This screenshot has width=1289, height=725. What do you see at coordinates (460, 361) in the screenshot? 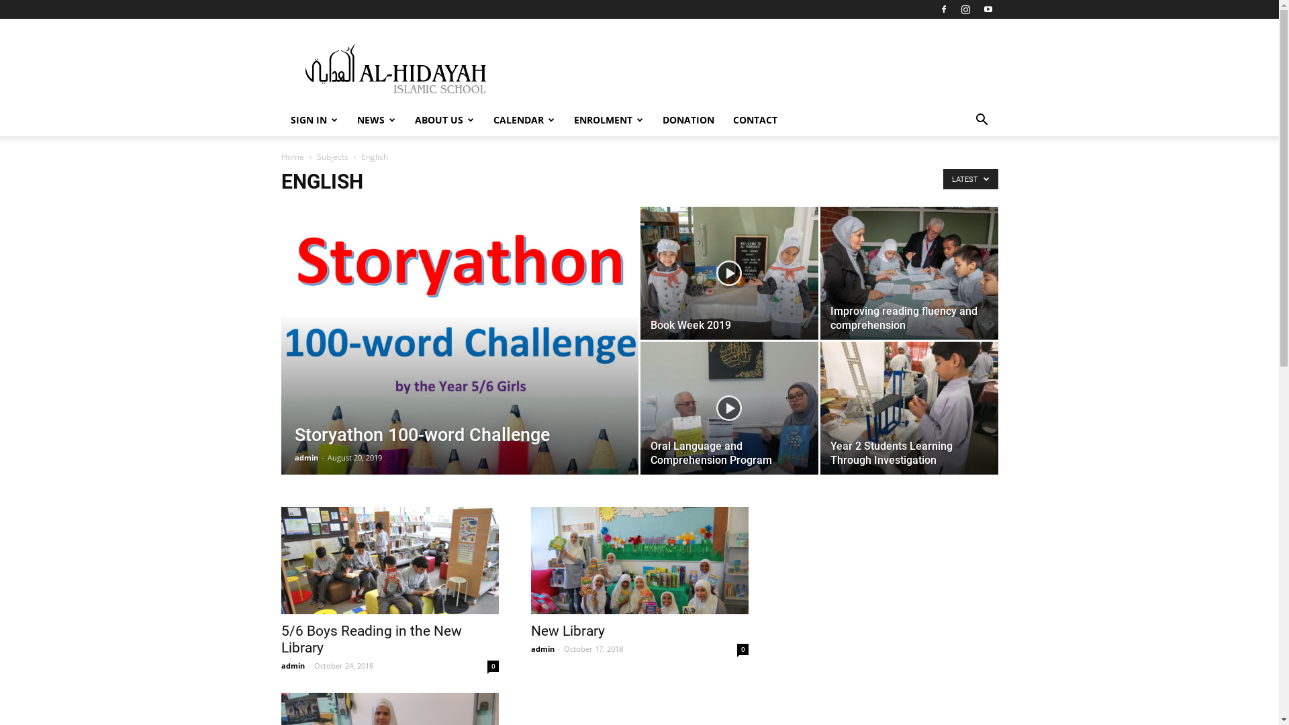
I see `Storyathon 100-word Challenge` at bounding box center [460, 361].